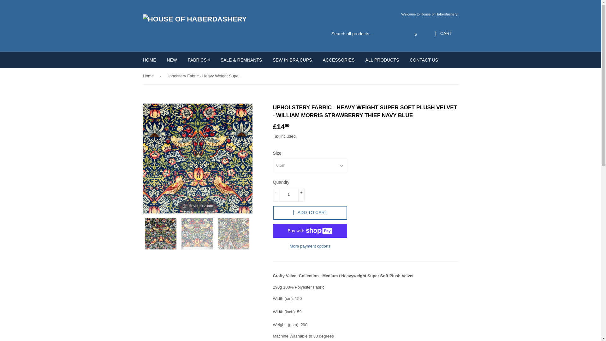 This screenshot has height=341, width=606. What do you see at coordinates (382, 60) in the screenshot?
I see `ALL PRODUCTS` at bounding box center [382, 60].